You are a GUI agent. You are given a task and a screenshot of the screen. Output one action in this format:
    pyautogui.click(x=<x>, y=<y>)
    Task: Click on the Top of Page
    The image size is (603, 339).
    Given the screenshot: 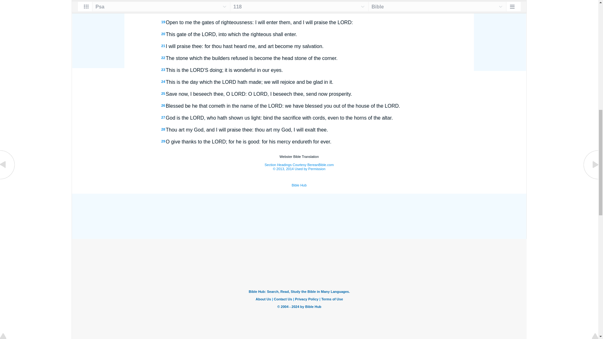 What is the action you would take?
    pyautogui.click(x=8, y=1)
    